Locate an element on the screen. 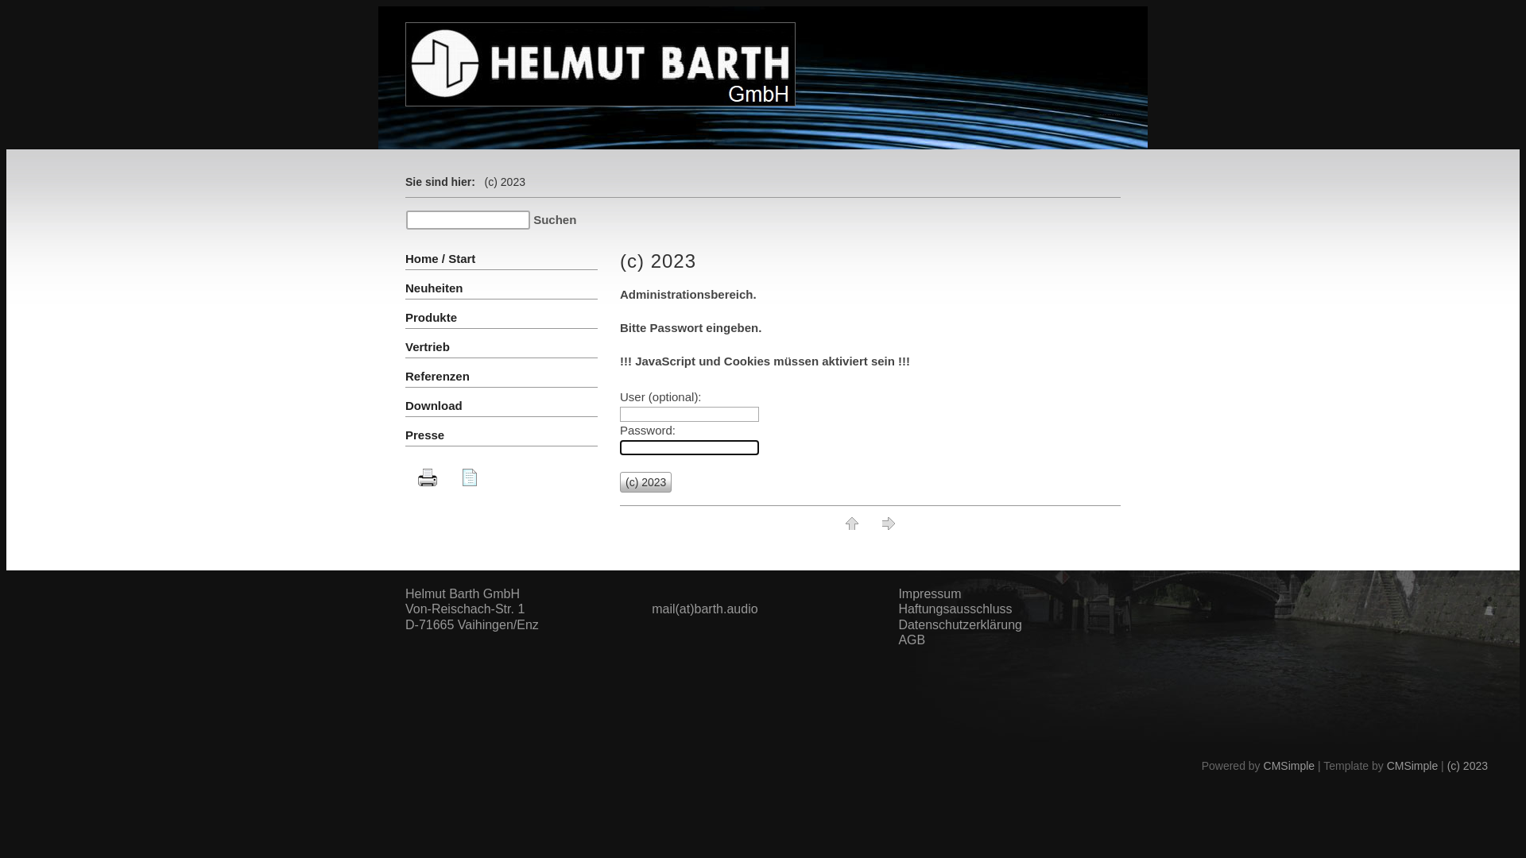  Download is located at coordinates (434, 405).